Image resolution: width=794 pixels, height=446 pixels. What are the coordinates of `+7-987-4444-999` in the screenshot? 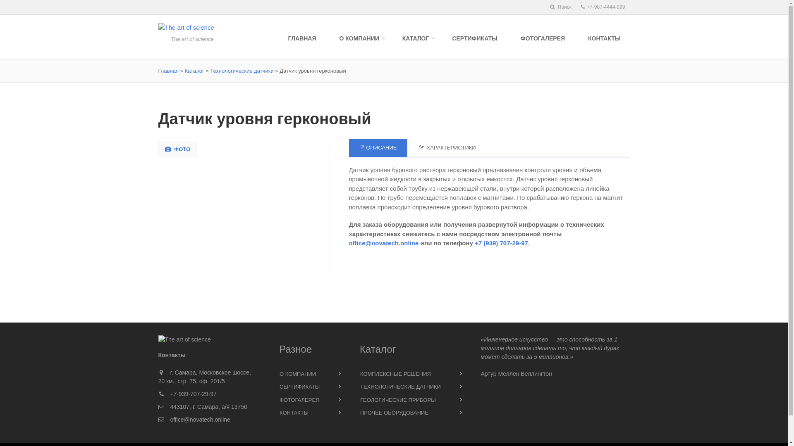 It's located at (603, 7).